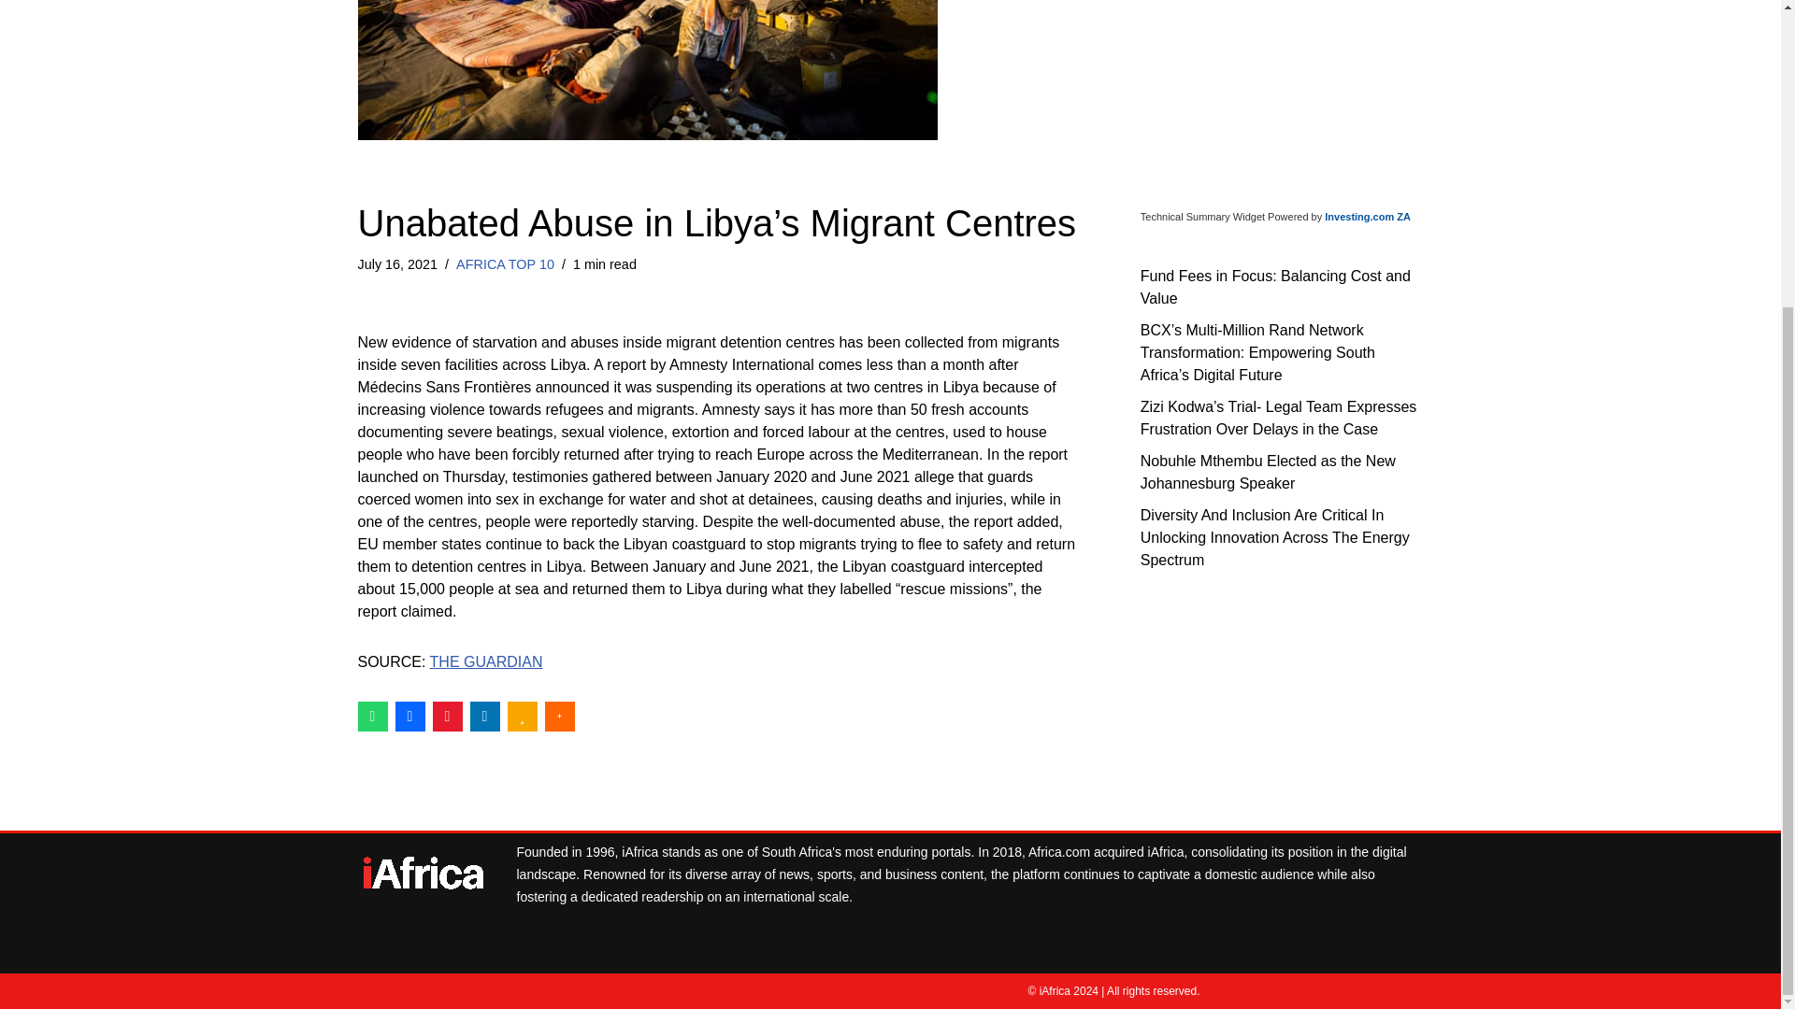 The image size is (1795, 1009). I want to click on Convert to PDF, so click(447, 715).